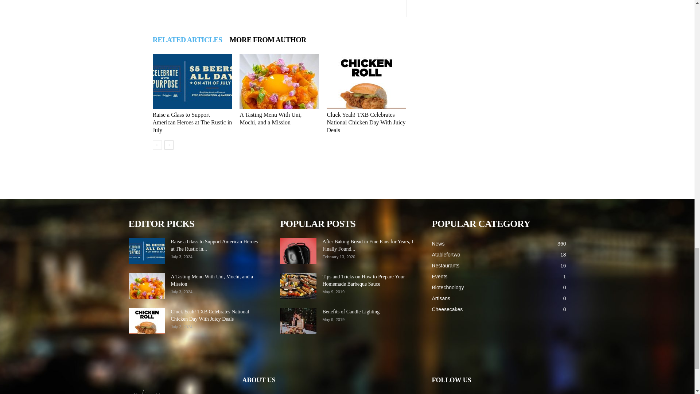 The image size is (700, 394). What do you see at coordinates (271, 118) in the screenshot?
I see `A Tasting Menu With Uni, Mochi, and a Mission` at bounding box center [271, 118].